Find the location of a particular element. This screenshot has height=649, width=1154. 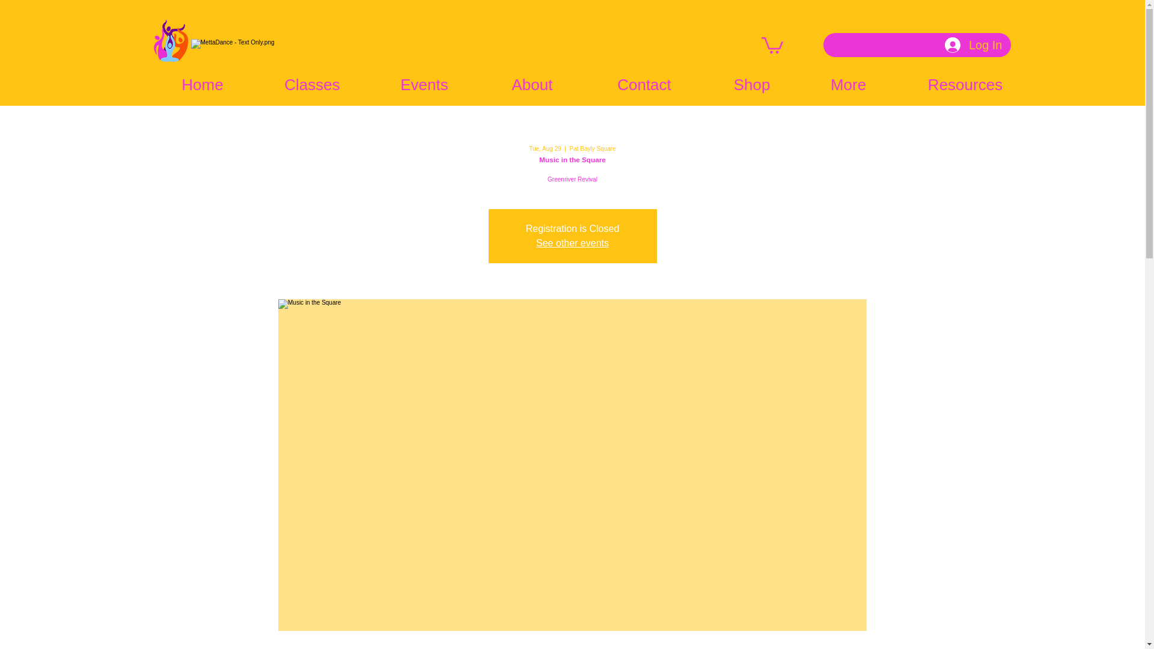

Contact is located at coordinates (644, 84).